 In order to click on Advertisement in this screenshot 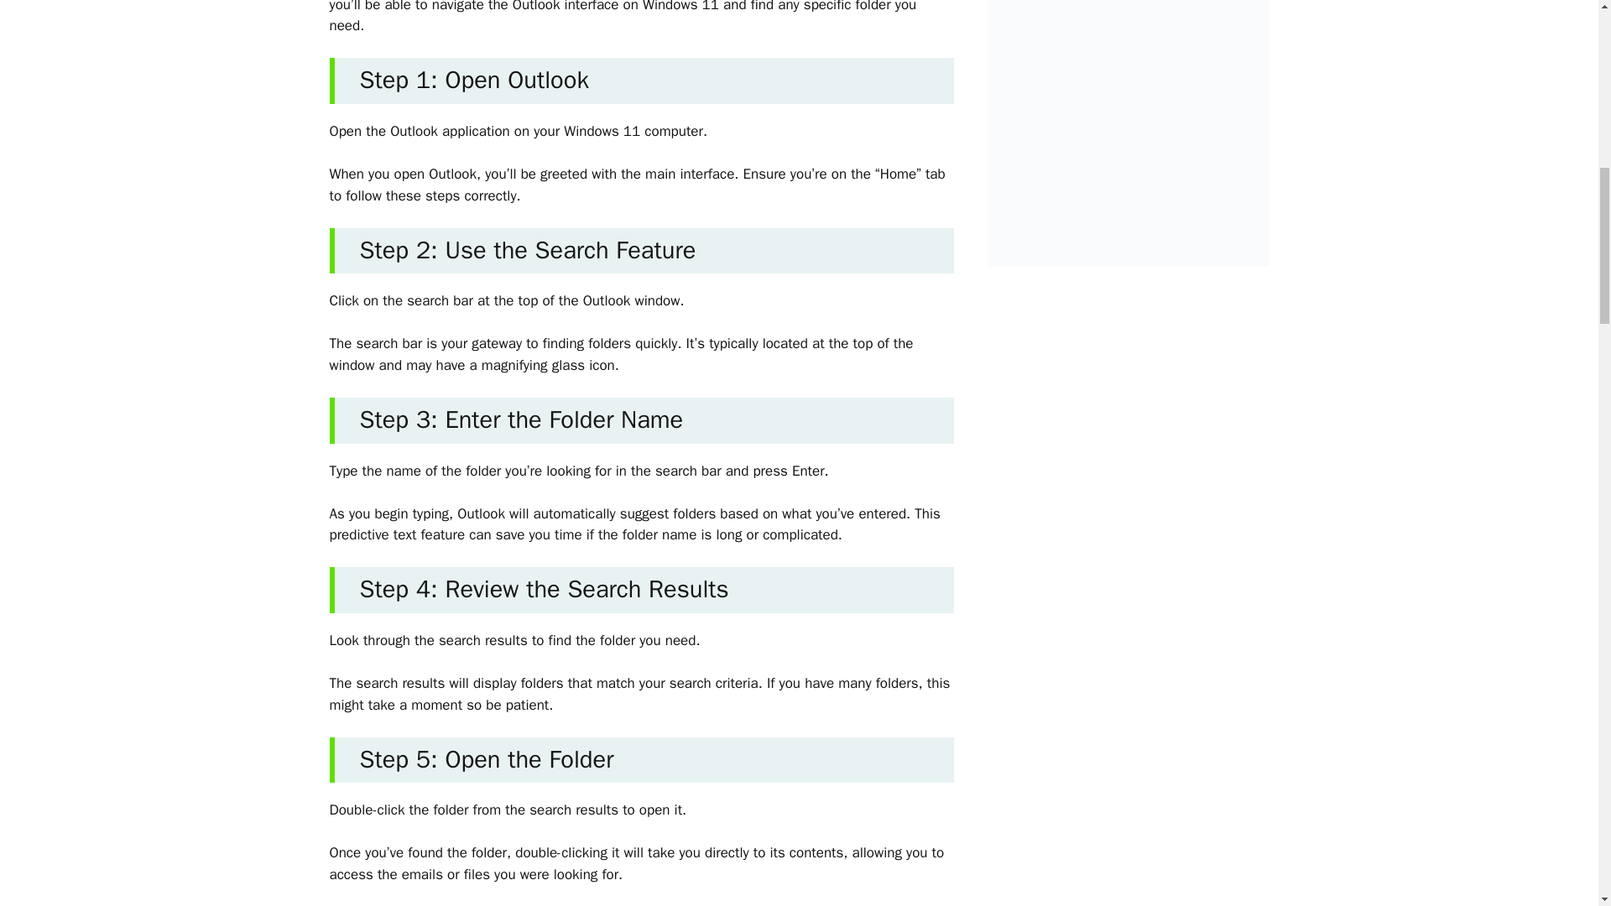, I will do `click(1140, 116)`.